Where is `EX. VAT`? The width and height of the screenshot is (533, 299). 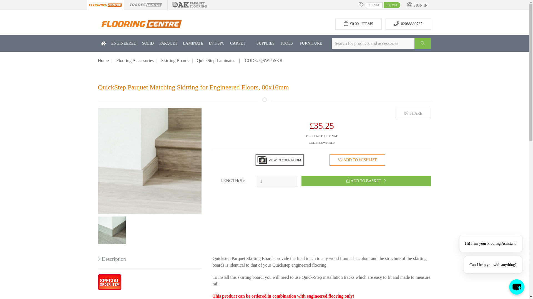 EX. VAT is located at coordinates (392, 5).